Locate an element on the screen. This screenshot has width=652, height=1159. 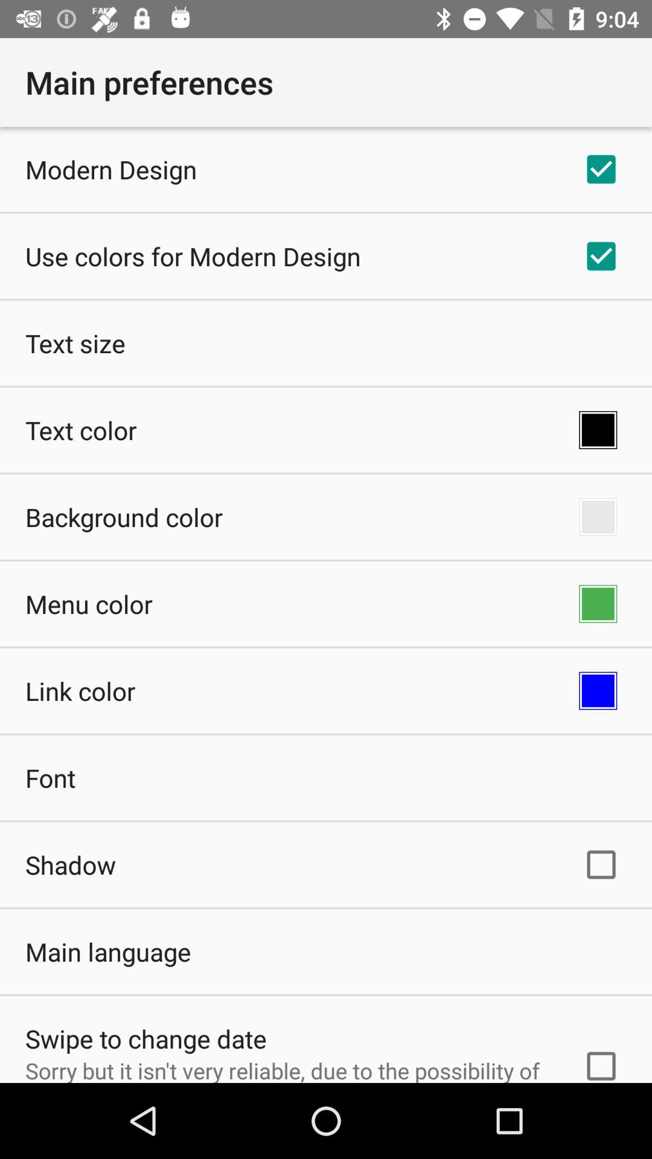
turn off the sorry but it icon is located at coordinates (288, 1068).